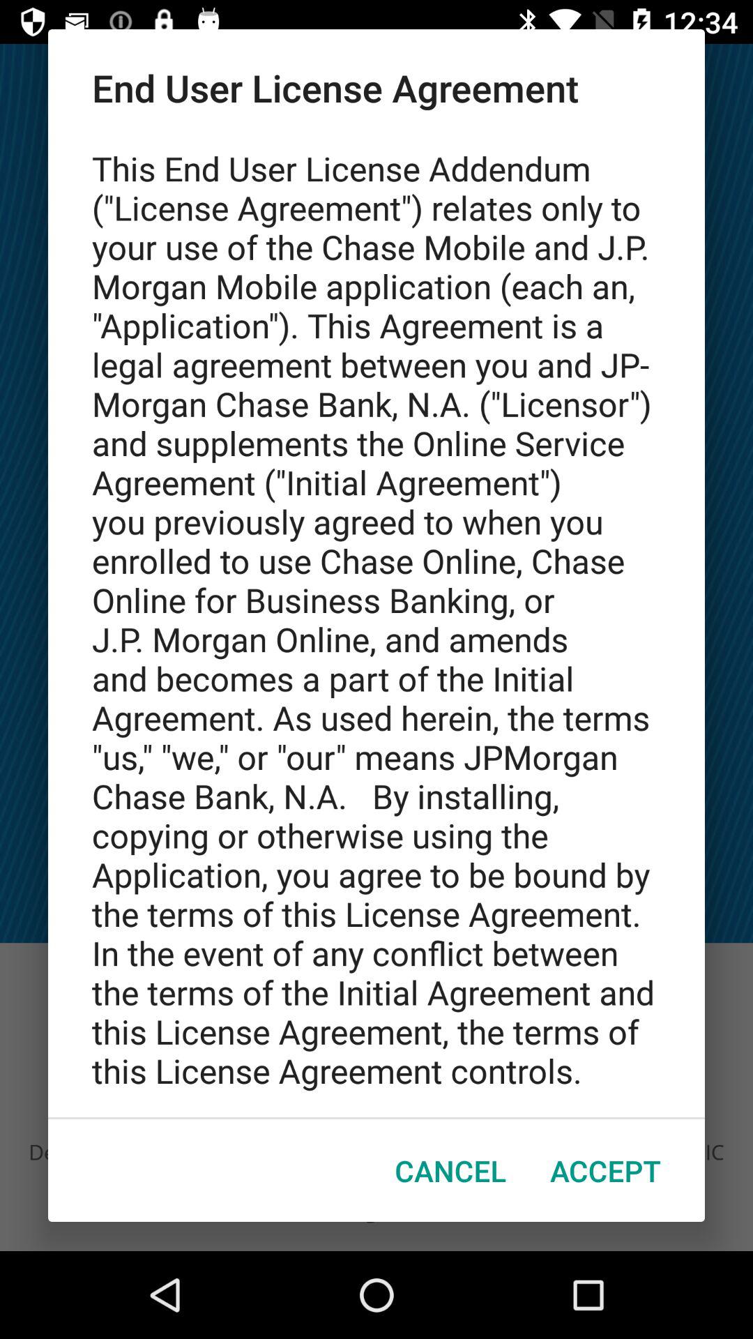  What do you see at coordinates (450, 1170) in the screenshot?
I see `open the item to the left of accept` at bounding box center [450, 1170].